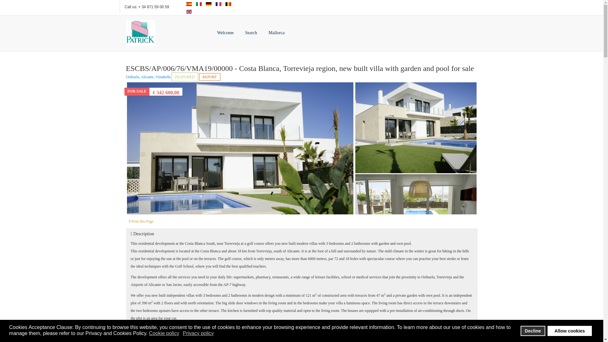  Describe the element at coordinates (533, 331) in the screenshot. I see `Decline` at that location.